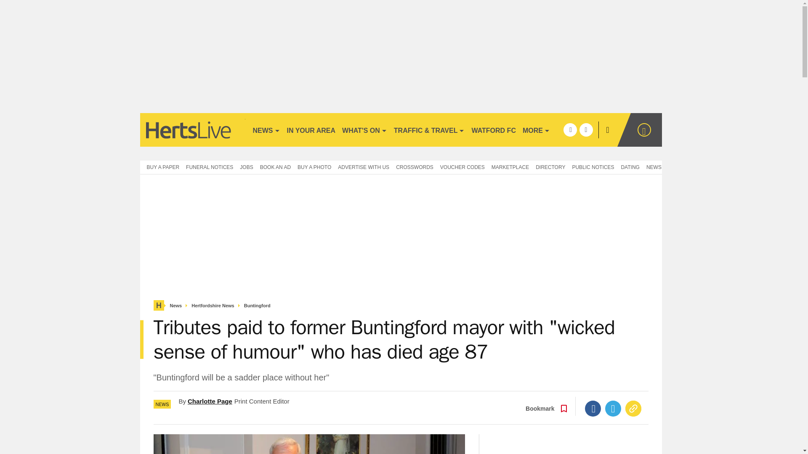 The height and width of the screenshot is (454, 808). I want to click on facebook, so click(570, 129).